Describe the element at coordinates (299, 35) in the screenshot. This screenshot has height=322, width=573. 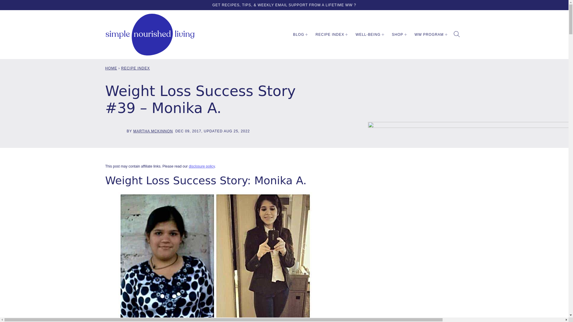
I see `BLOG` at that location.